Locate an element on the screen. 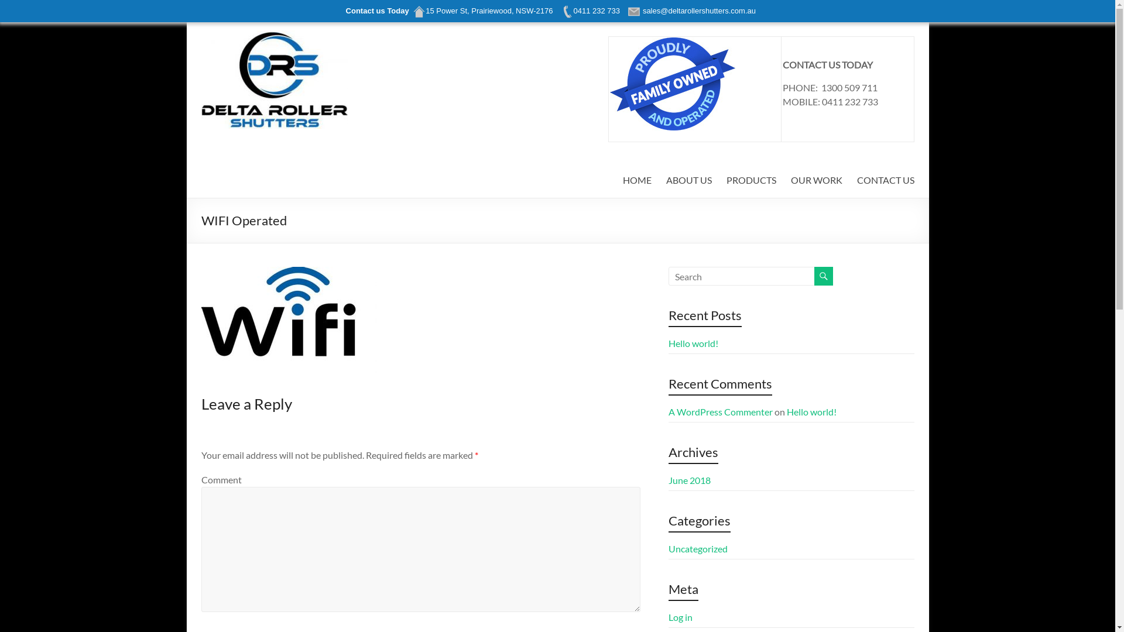 The image size is (1124, 632). 0411 232 733 is located at coordinates (590, 11).